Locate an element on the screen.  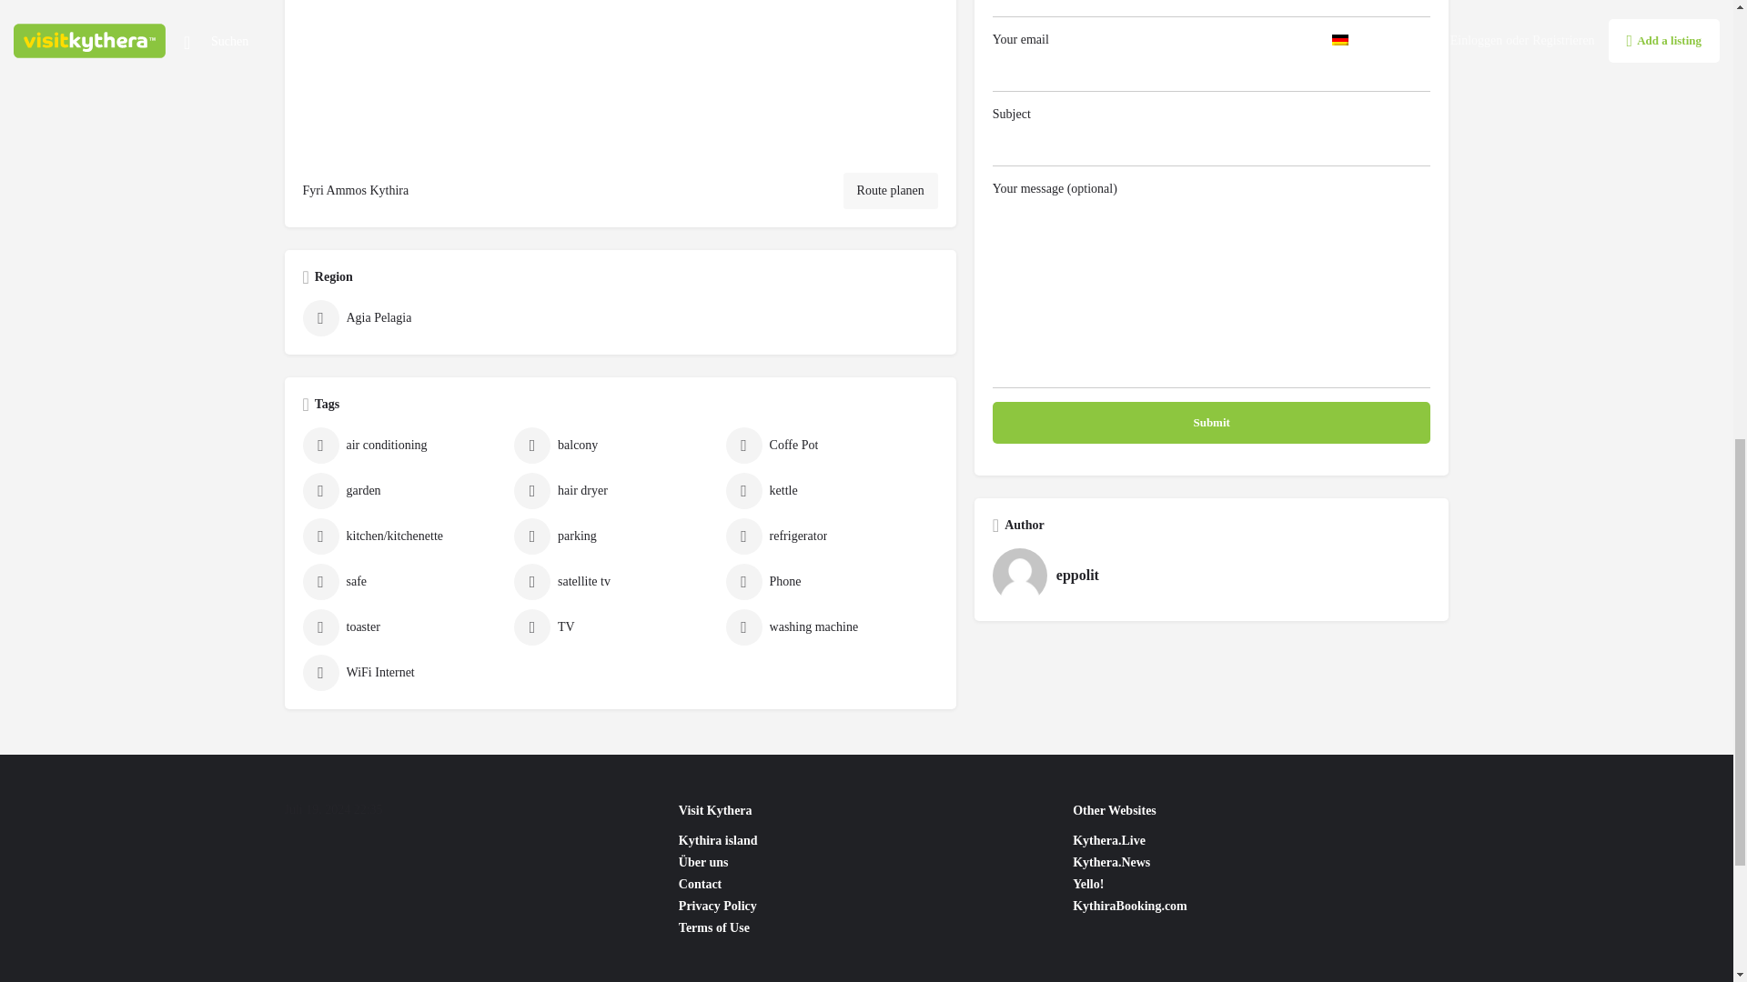
Submit is located at coordinates (1211, 422).